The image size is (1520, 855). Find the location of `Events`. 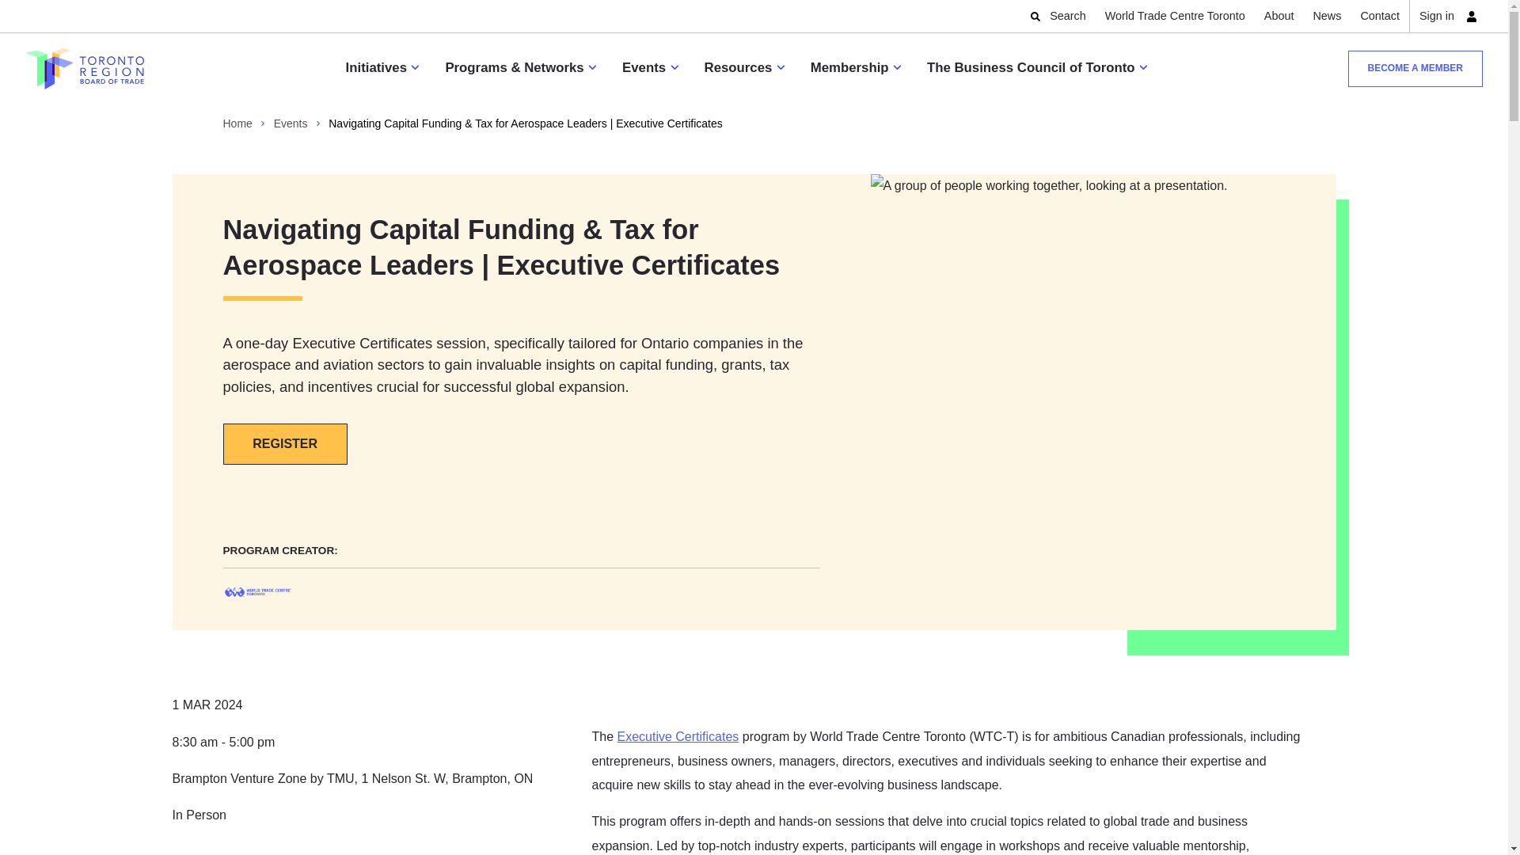

Events is located at coordinates (649, 68).